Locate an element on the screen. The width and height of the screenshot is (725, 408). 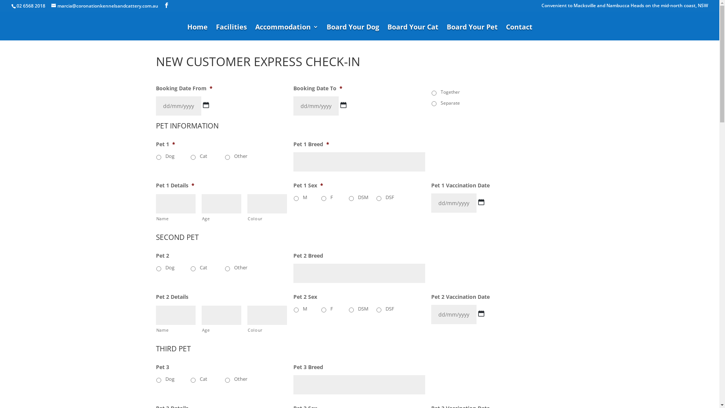
Select date is located at coordinates (481, 202).